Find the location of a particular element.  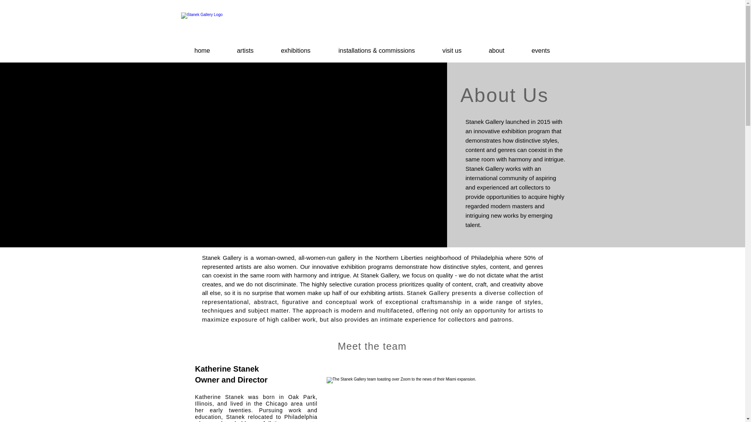

events is located at coordinates (541, 51).